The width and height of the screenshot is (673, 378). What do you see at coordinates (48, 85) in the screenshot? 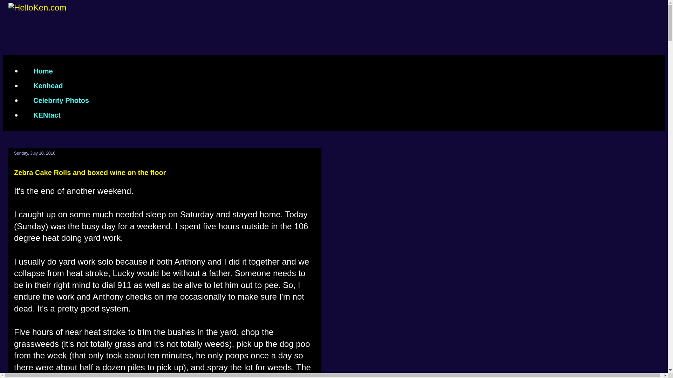
I see `Kenhead` at bounding box center [48, 85].